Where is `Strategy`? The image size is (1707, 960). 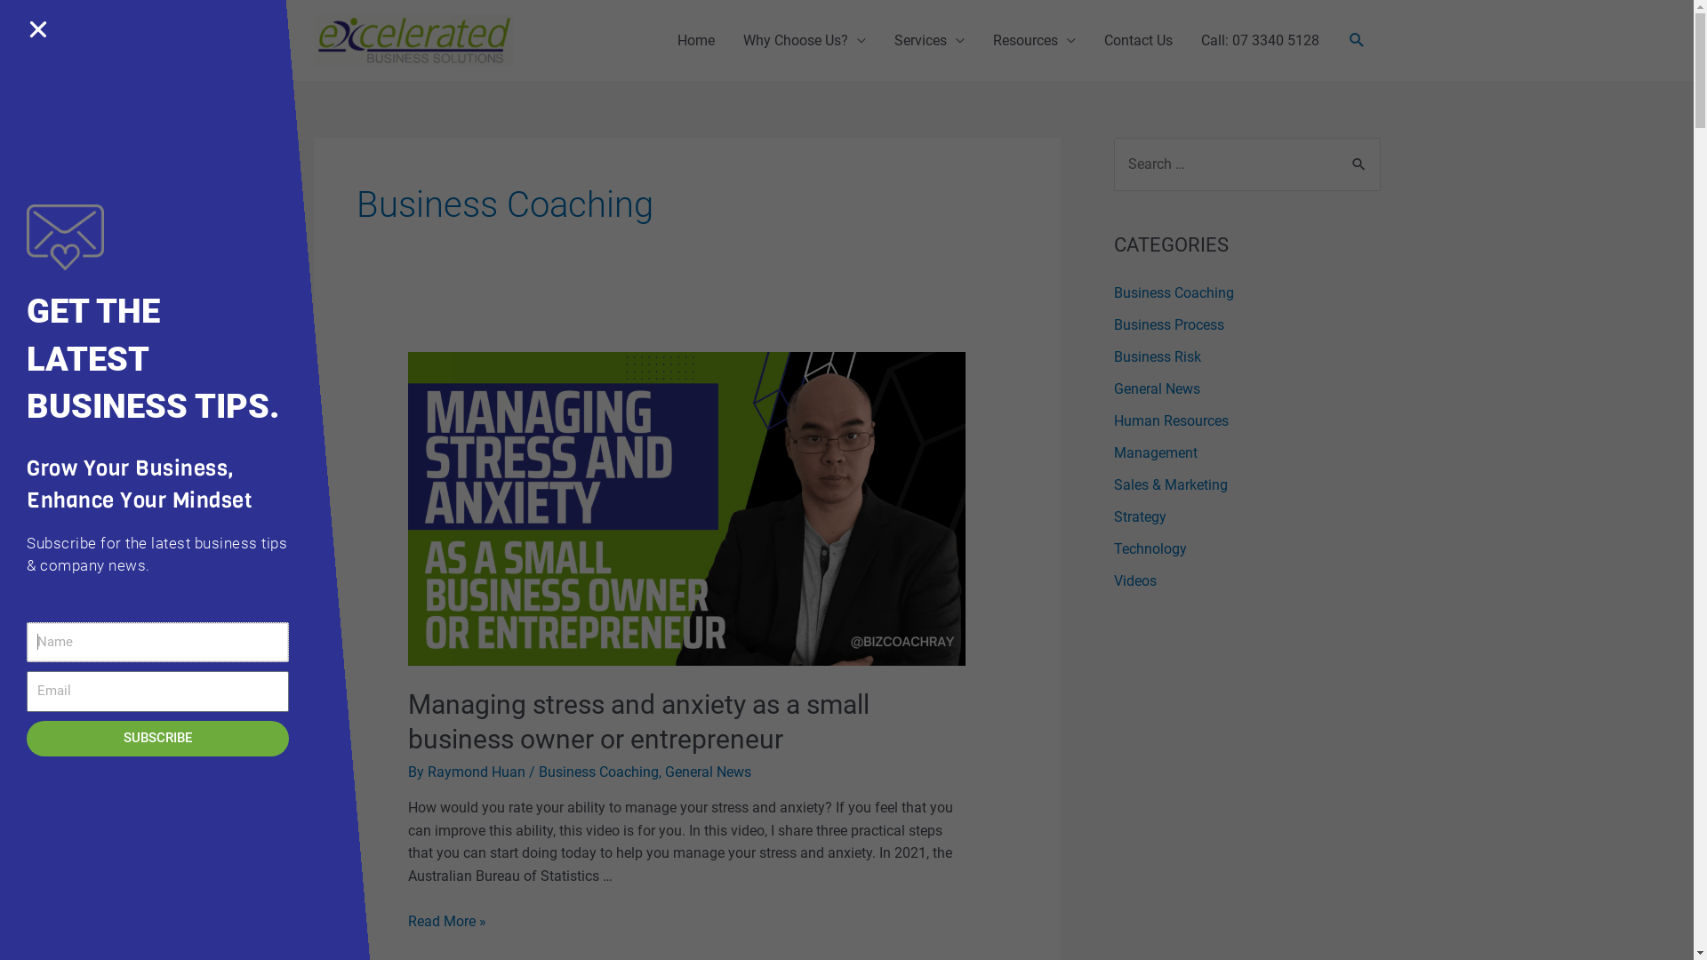
Strategy is located at coordinates (1140, 517).